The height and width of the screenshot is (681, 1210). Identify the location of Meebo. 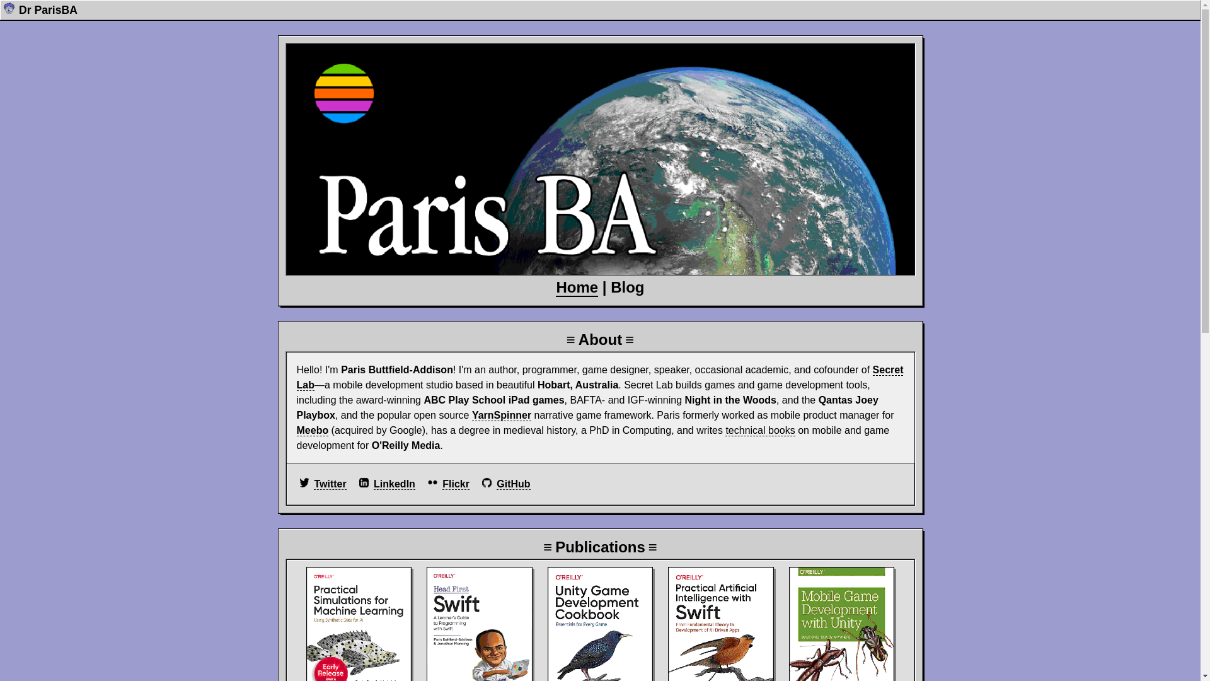
(313, 431).